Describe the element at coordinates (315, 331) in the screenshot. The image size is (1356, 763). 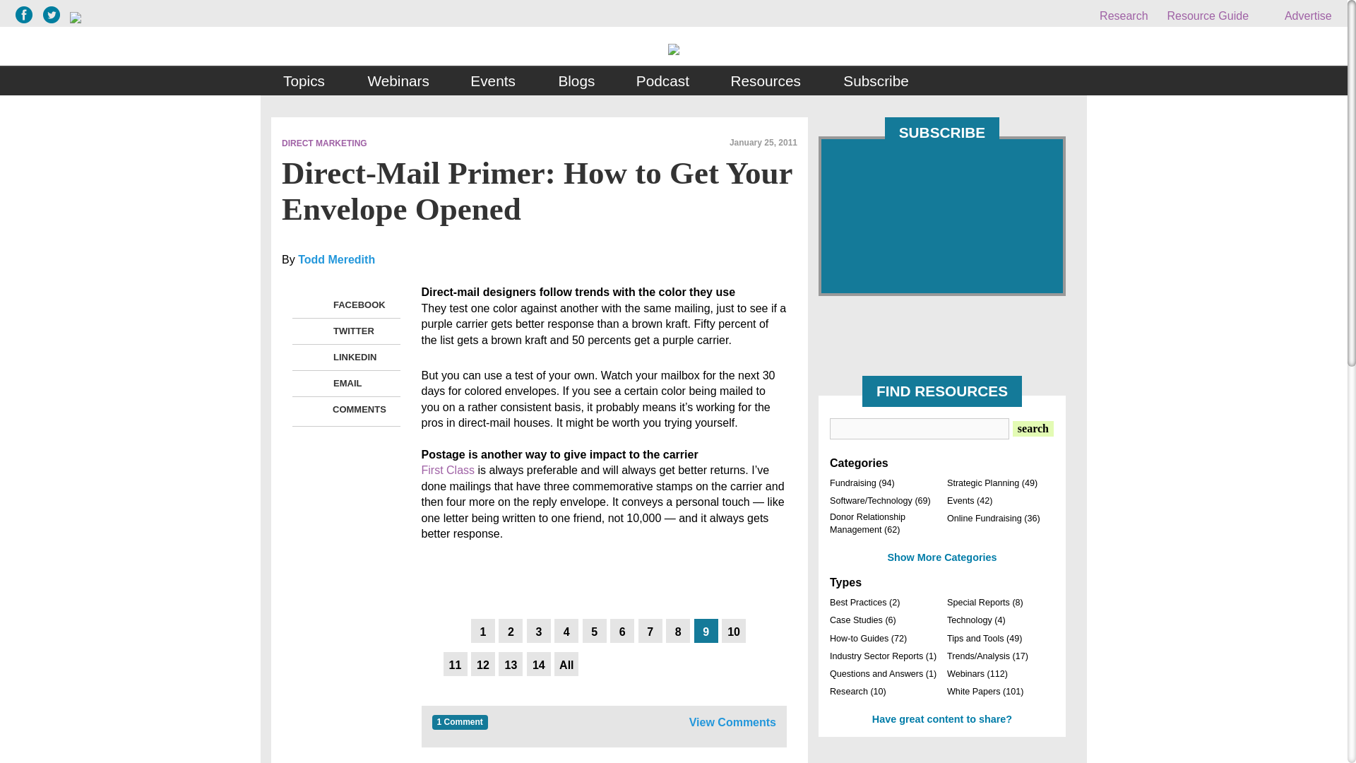
I see `Twitter` at that location.